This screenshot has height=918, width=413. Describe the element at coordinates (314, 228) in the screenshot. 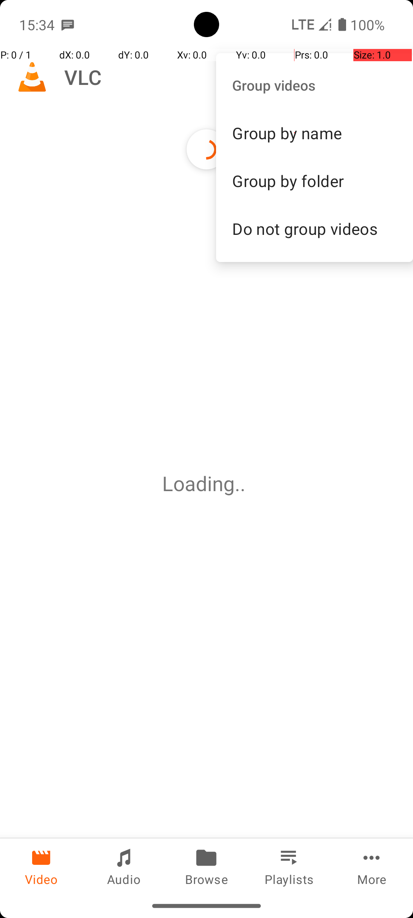

I see `Do not group videos` at that location.